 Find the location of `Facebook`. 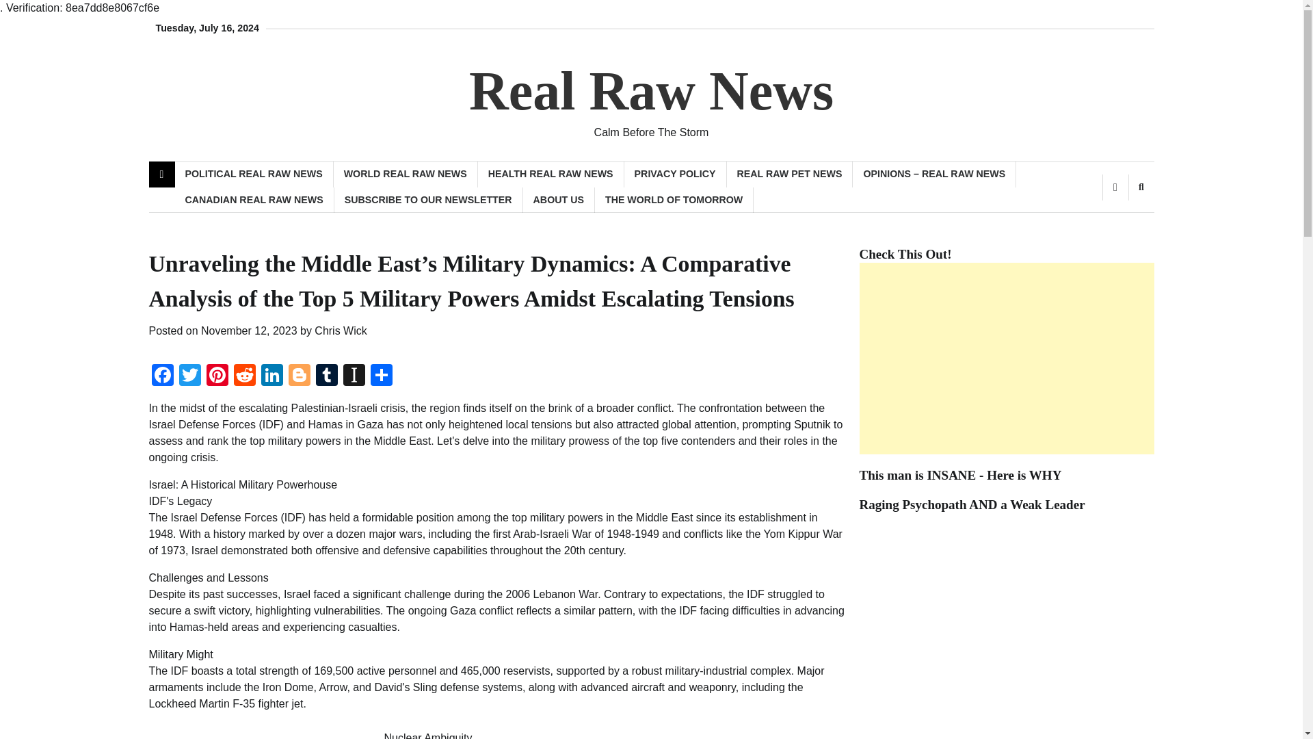

Facebook is located at coordinates (163, 376).